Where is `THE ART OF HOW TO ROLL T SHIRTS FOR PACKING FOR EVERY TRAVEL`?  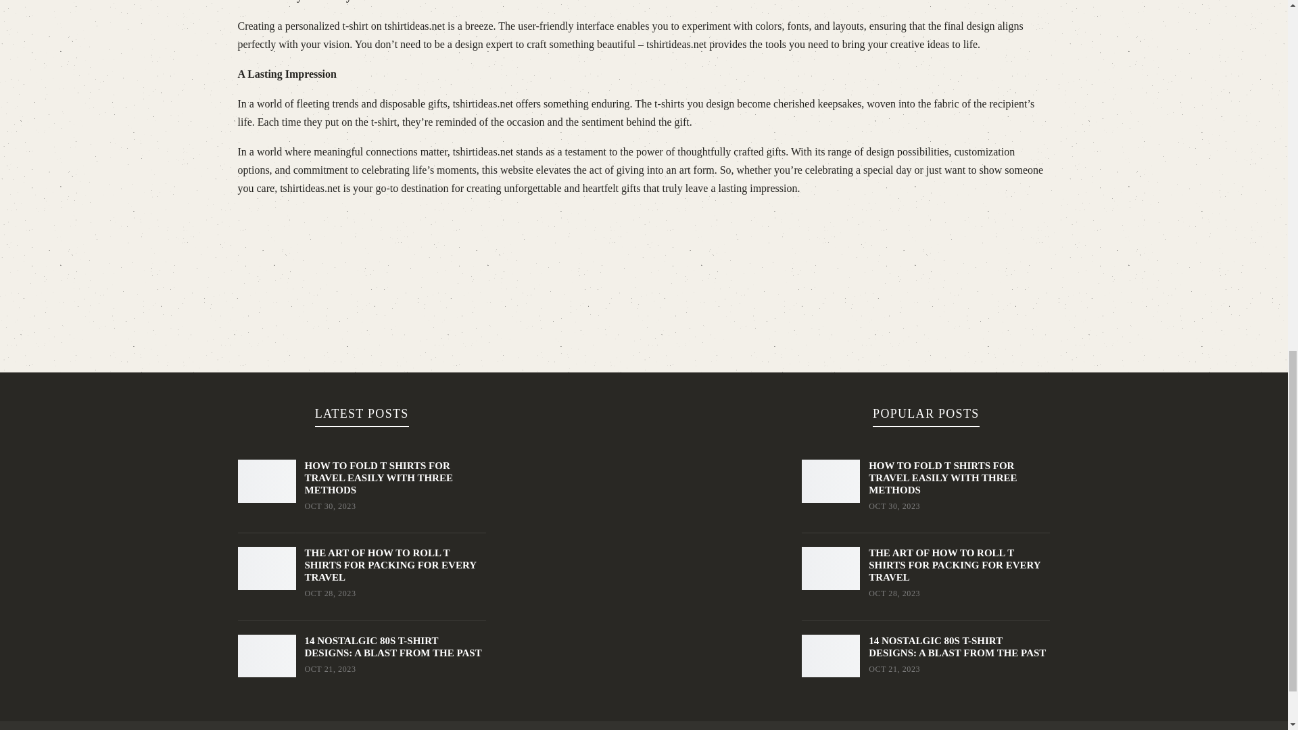 THE ART OF HOW TO ROLL T SHIRTS FOR PACKING FOR EVERY TRAVEL is located at coordinates (389, 565).